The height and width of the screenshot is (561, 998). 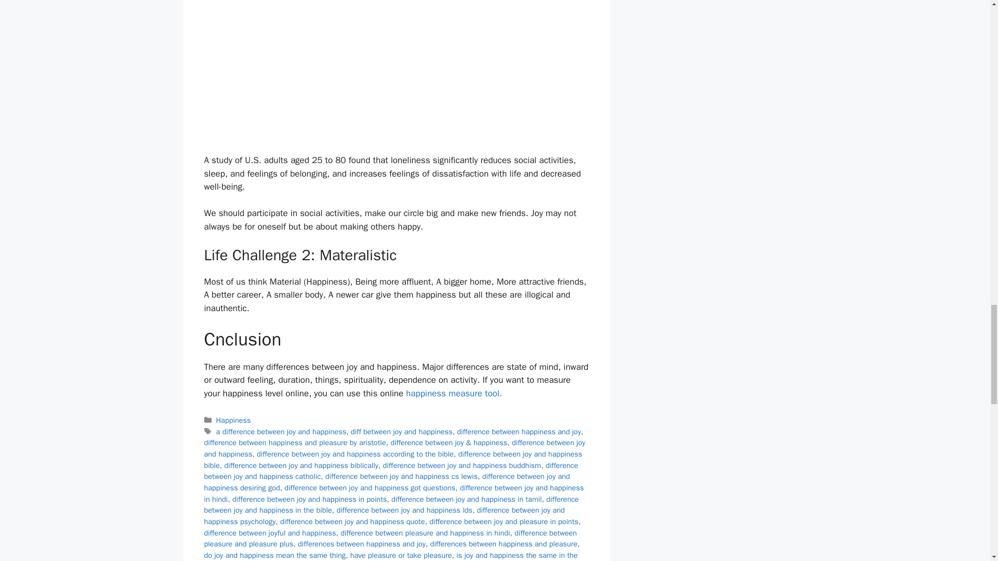 What do you see at coordinates (462, 465) in the screenshot?
I see `difference between joy and happiness buddhism` at bounding box center [462, 465].